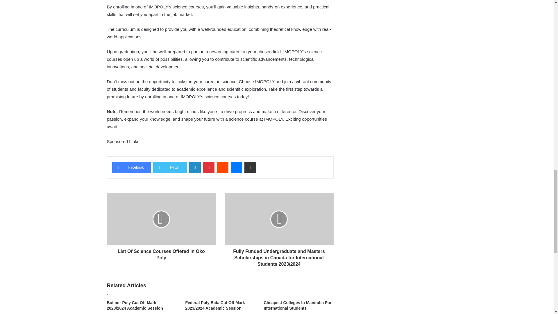 This screenshot has height=314, width=558. What do you see at coordinates (250, 167) in the screenshot?
I see `Share via Email` at bounding box center [250, 167].